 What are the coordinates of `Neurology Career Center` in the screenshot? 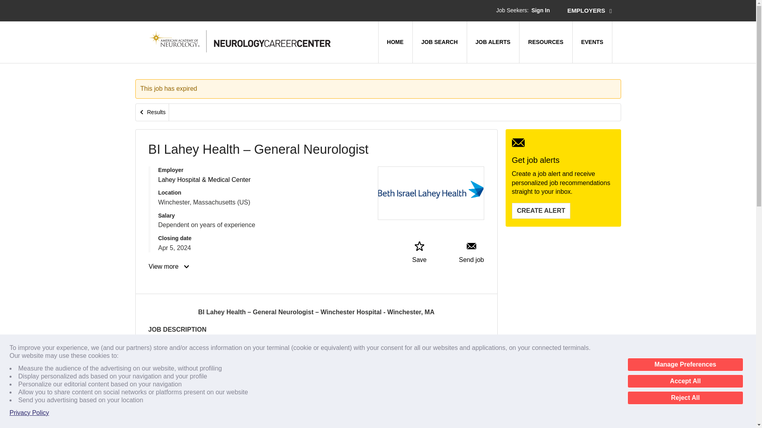 It's located at (241, 41).